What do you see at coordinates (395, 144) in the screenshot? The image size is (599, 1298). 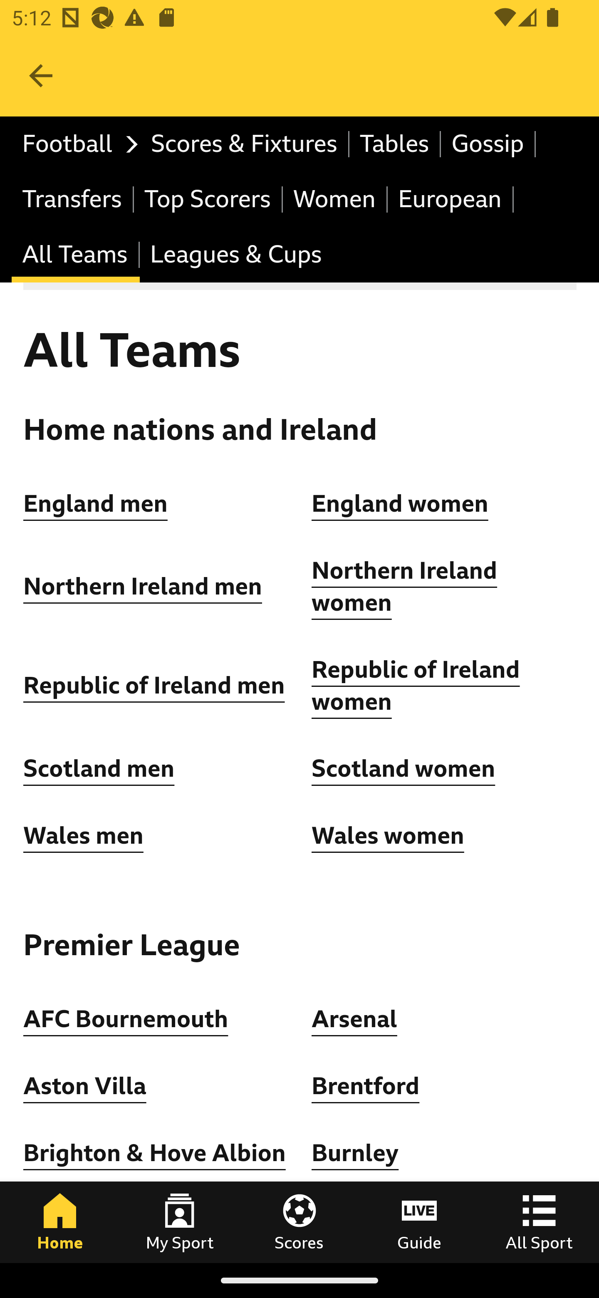 I see `Tables` at bounding box center [395, 144].